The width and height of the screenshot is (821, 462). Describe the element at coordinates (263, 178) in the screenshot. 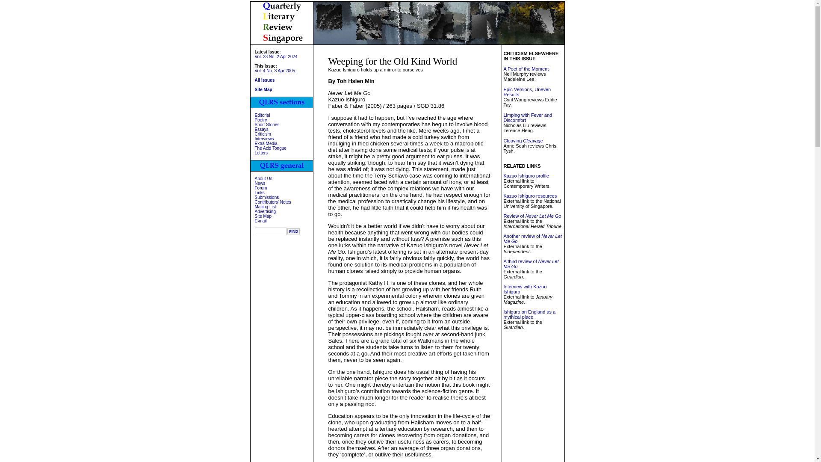

I see `About Us` at that location.